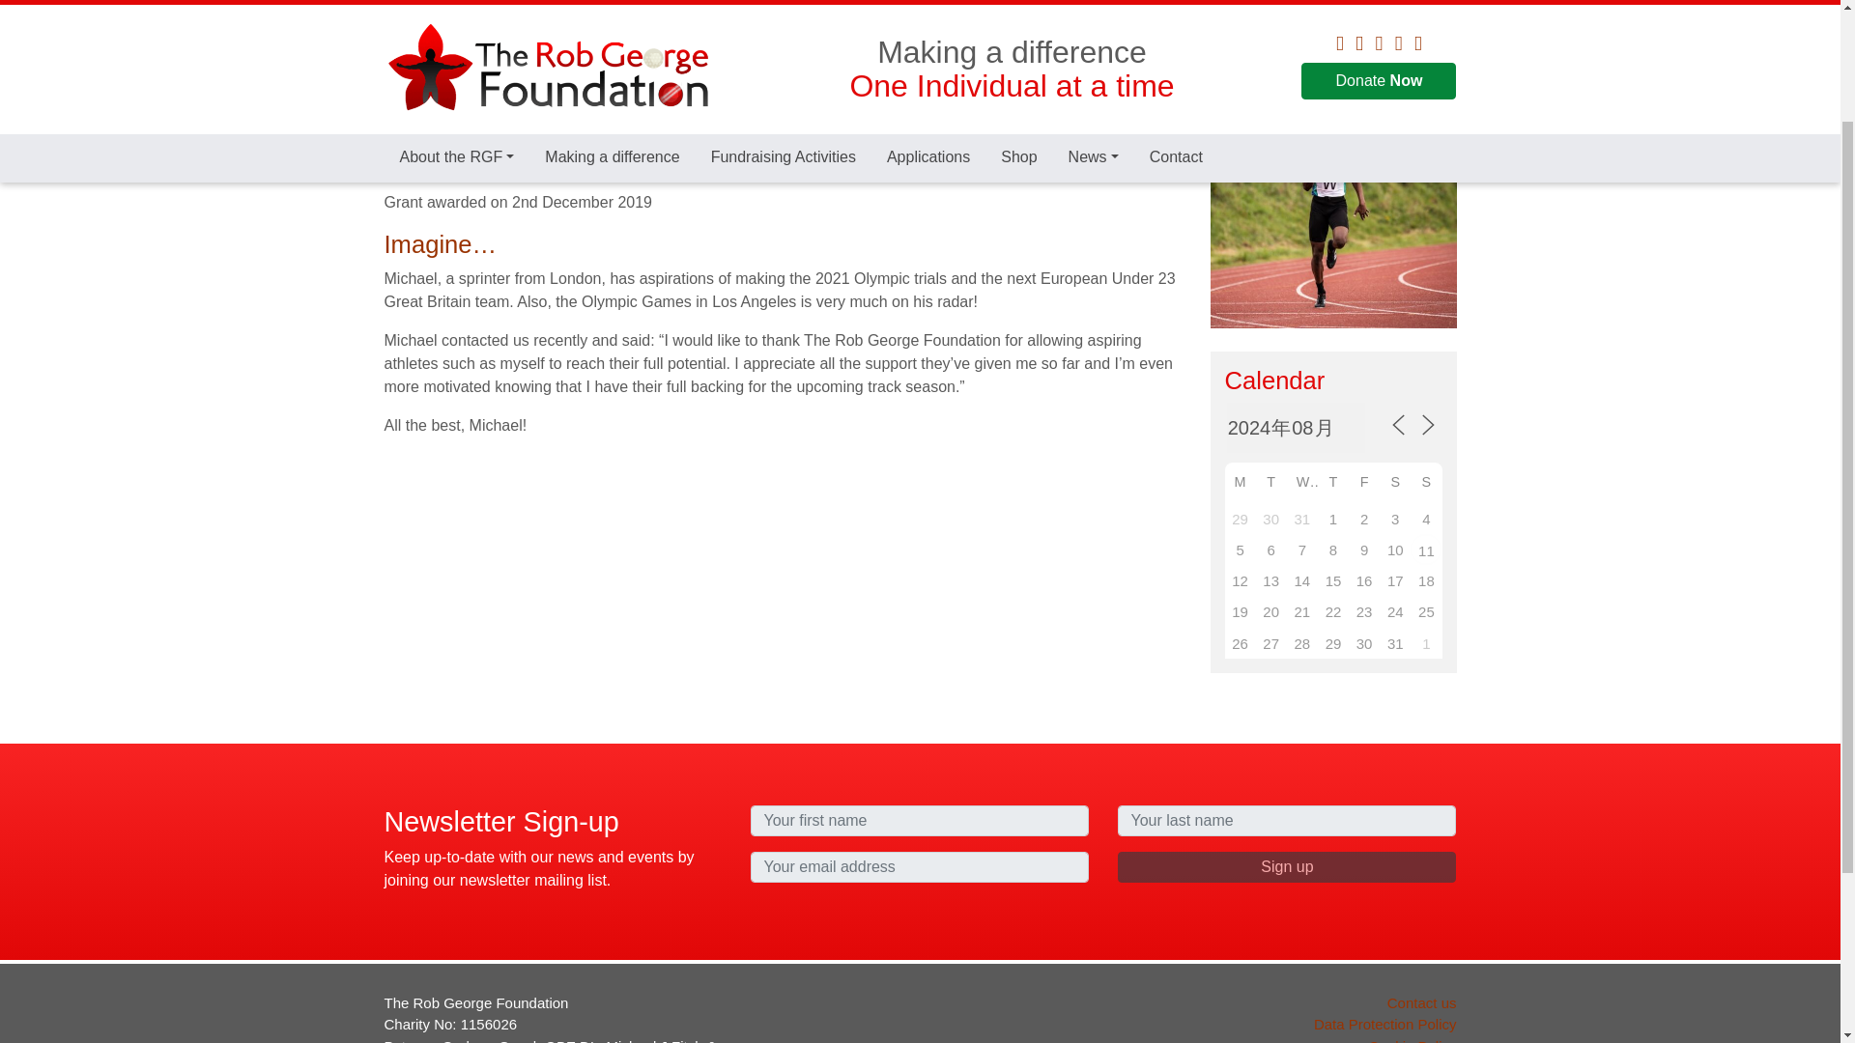  What do you see at coordinates (402, 75) in the screenshot?
I see `Home` at bounding box center [402, 75].